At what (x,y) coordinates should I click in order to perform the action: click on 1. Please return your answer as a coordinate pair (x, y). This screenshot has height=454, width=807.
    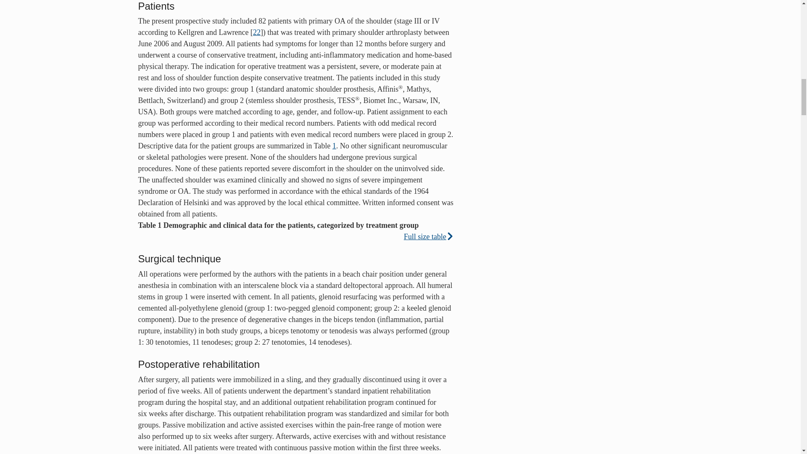
    Looking at the image, I should click on (335, 145).